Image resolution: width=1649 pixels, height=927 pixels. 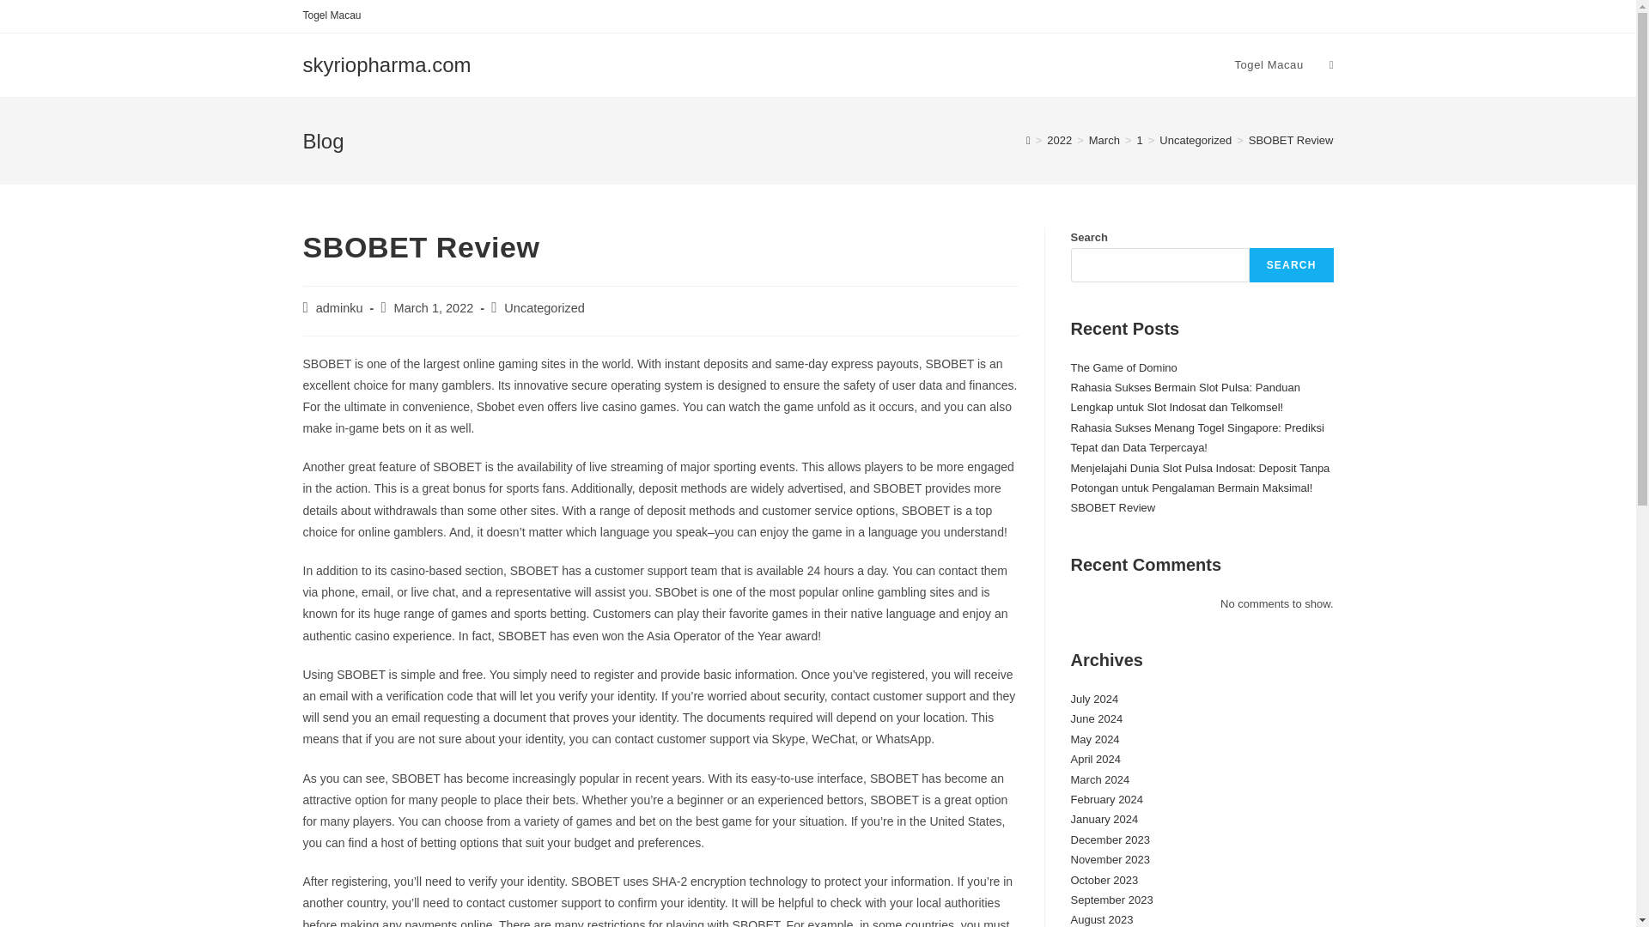 I want to click on July 2024, so click(x=1094, y=699).